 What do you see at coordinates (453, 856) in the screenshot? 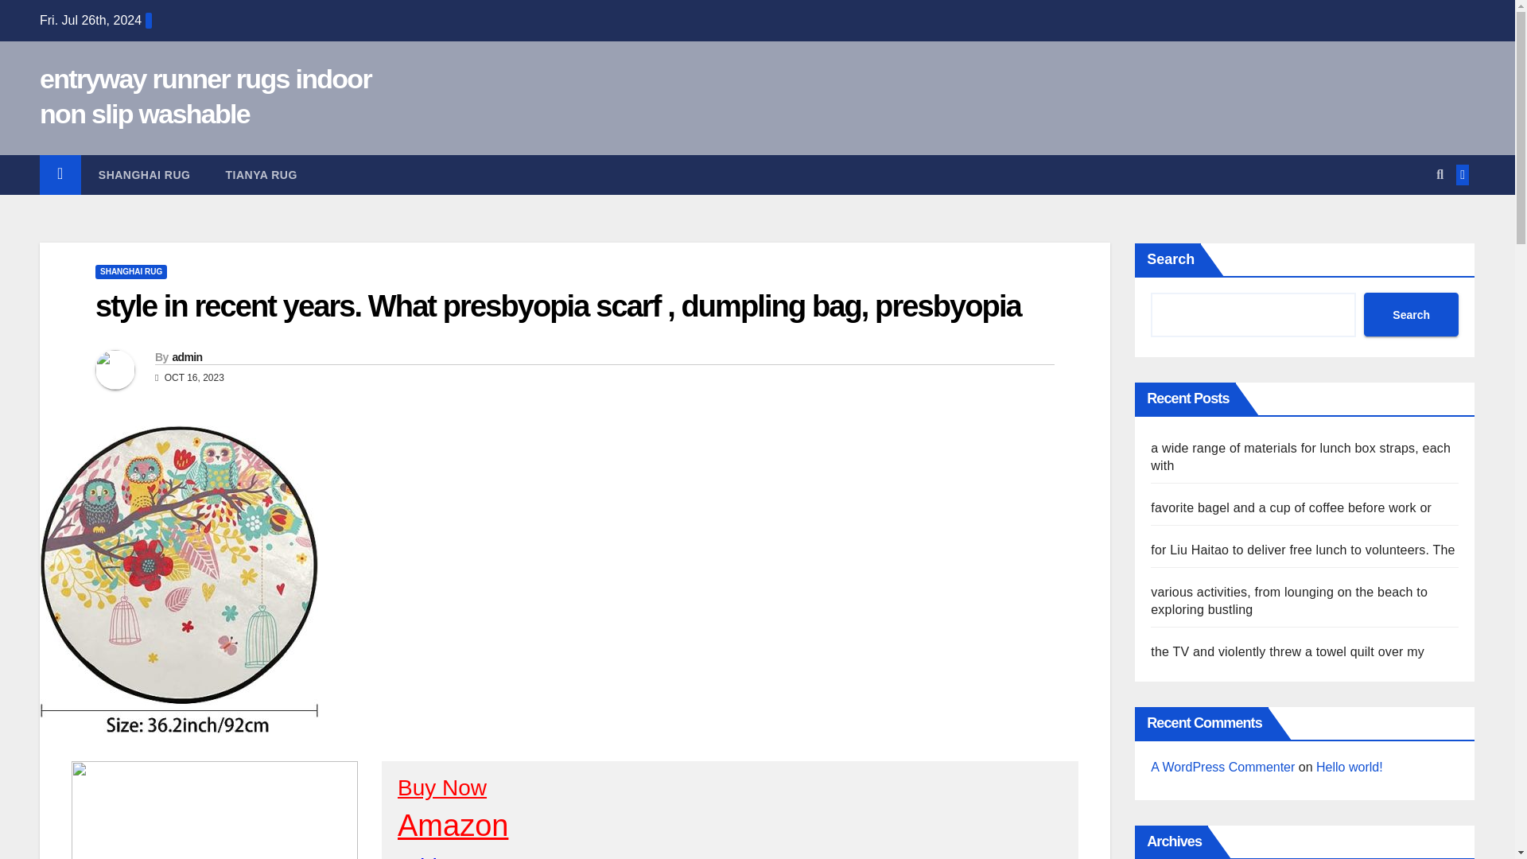
I see `Add to Cart` at bounding box center [453, 856].